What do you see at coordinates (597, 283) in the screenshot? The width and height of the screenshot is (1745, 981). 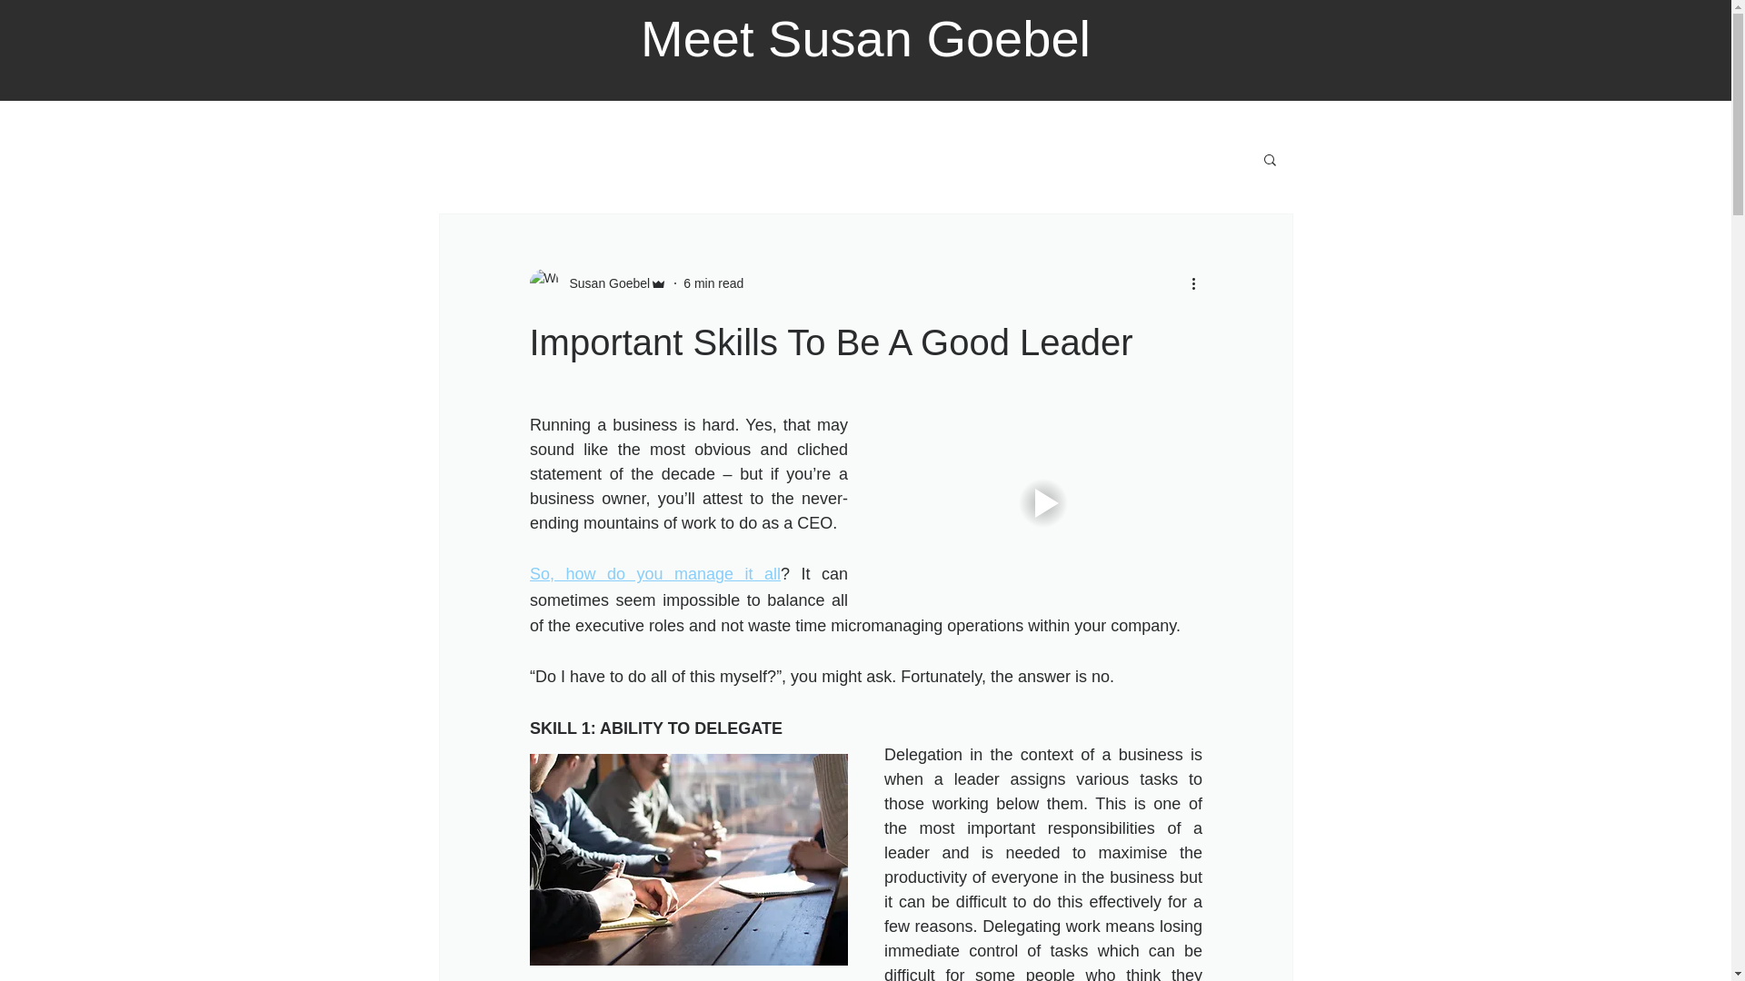 I see `Susan Goebel` at bounding box center [597, 283].